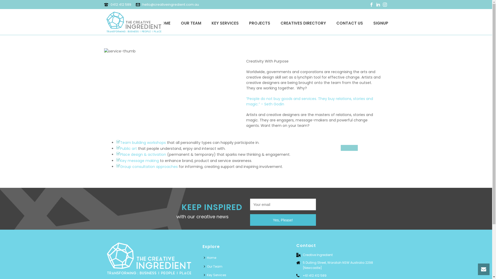 This screenshot has height=279, width=496. Describe the element at coordinates (214, 267) in the screenshot. I see `Our Team` at that location.